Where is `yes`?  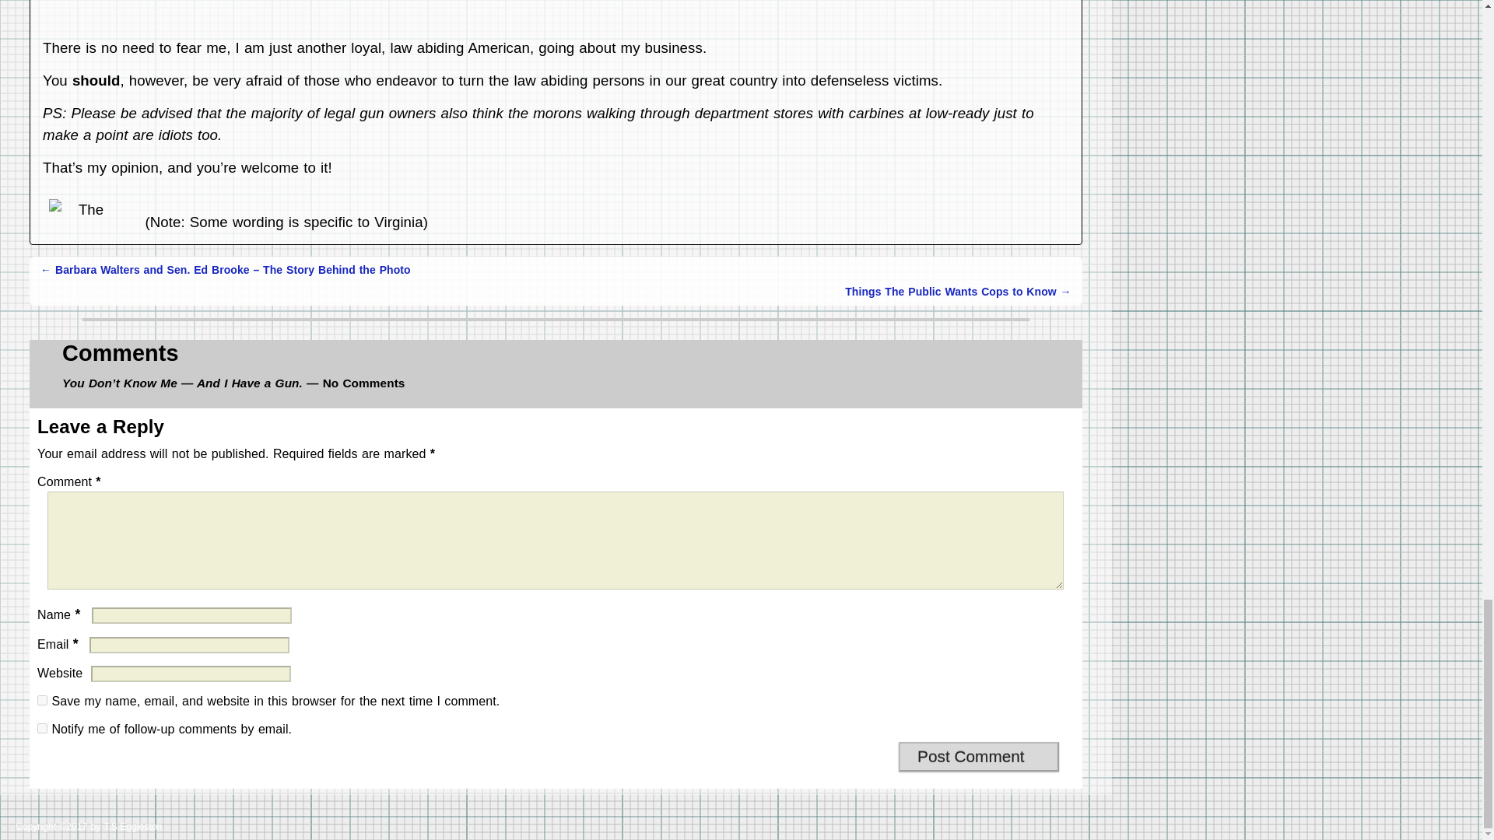 yes is located at coordinates (42, 700).